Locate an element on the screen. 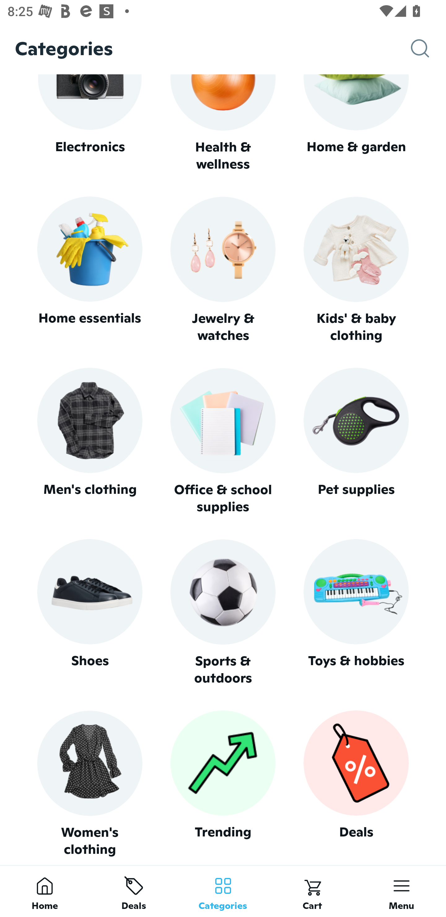  Toys & hobbies is located at coordinates (356, 612).